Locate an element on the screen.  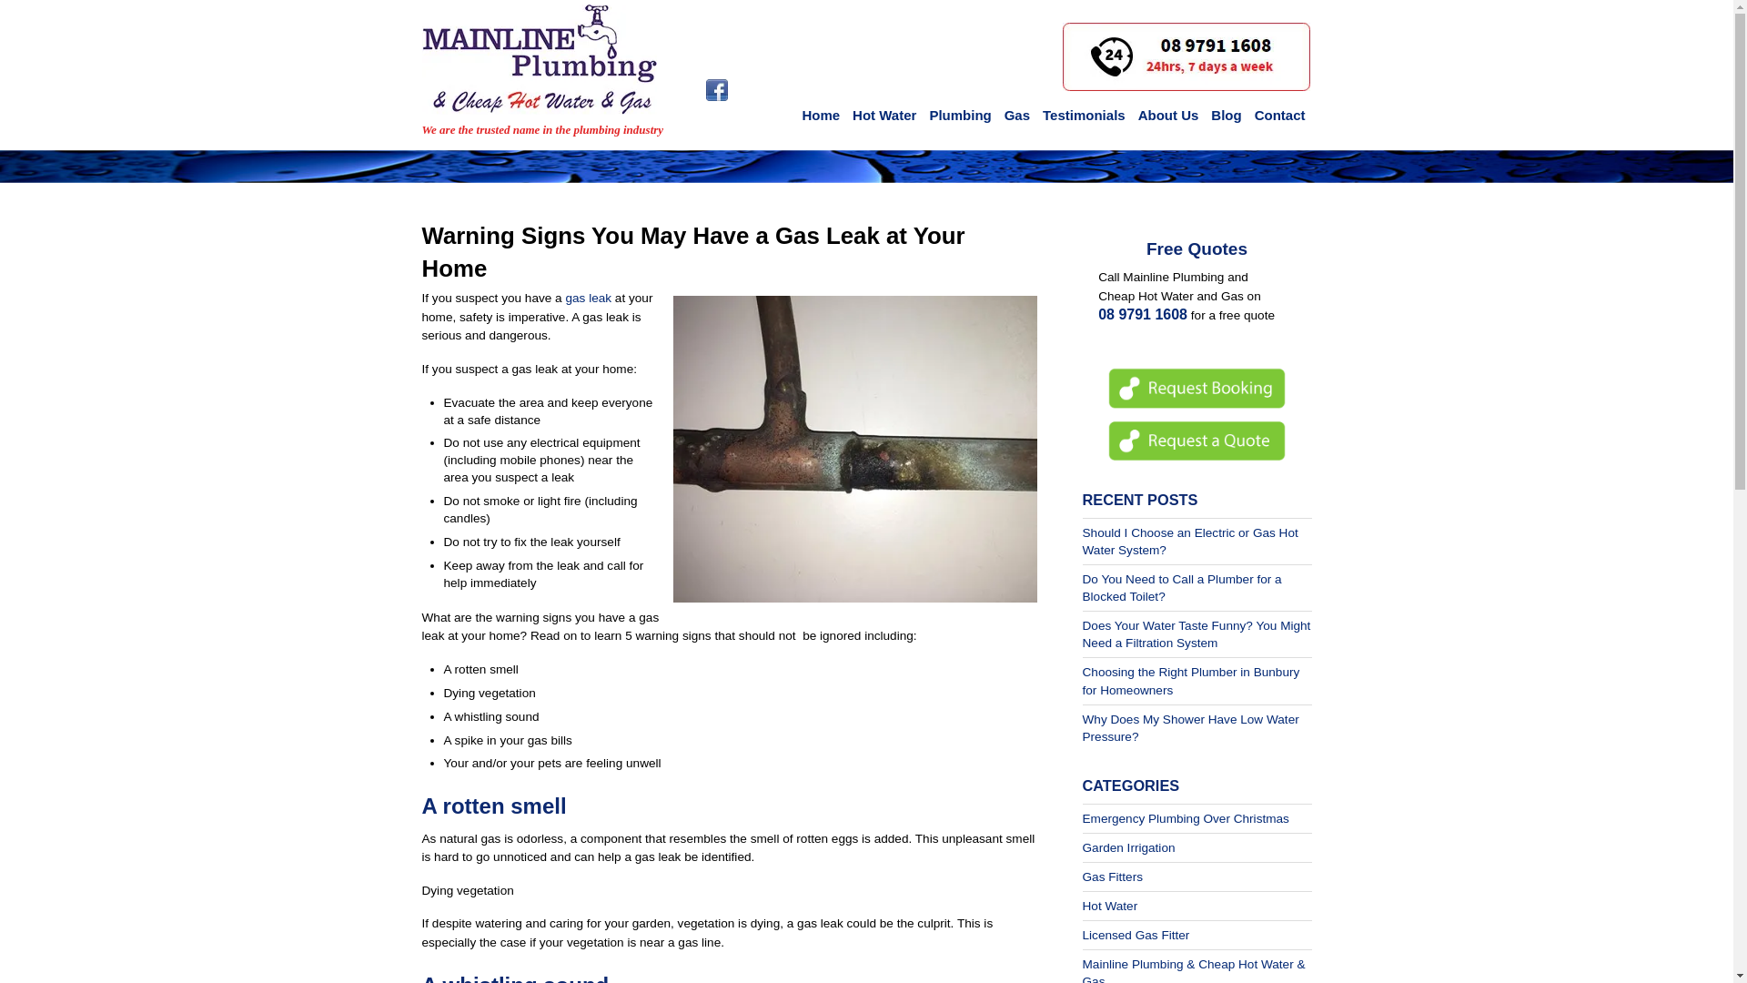
Hot Water is located at coordinates (884, 115).